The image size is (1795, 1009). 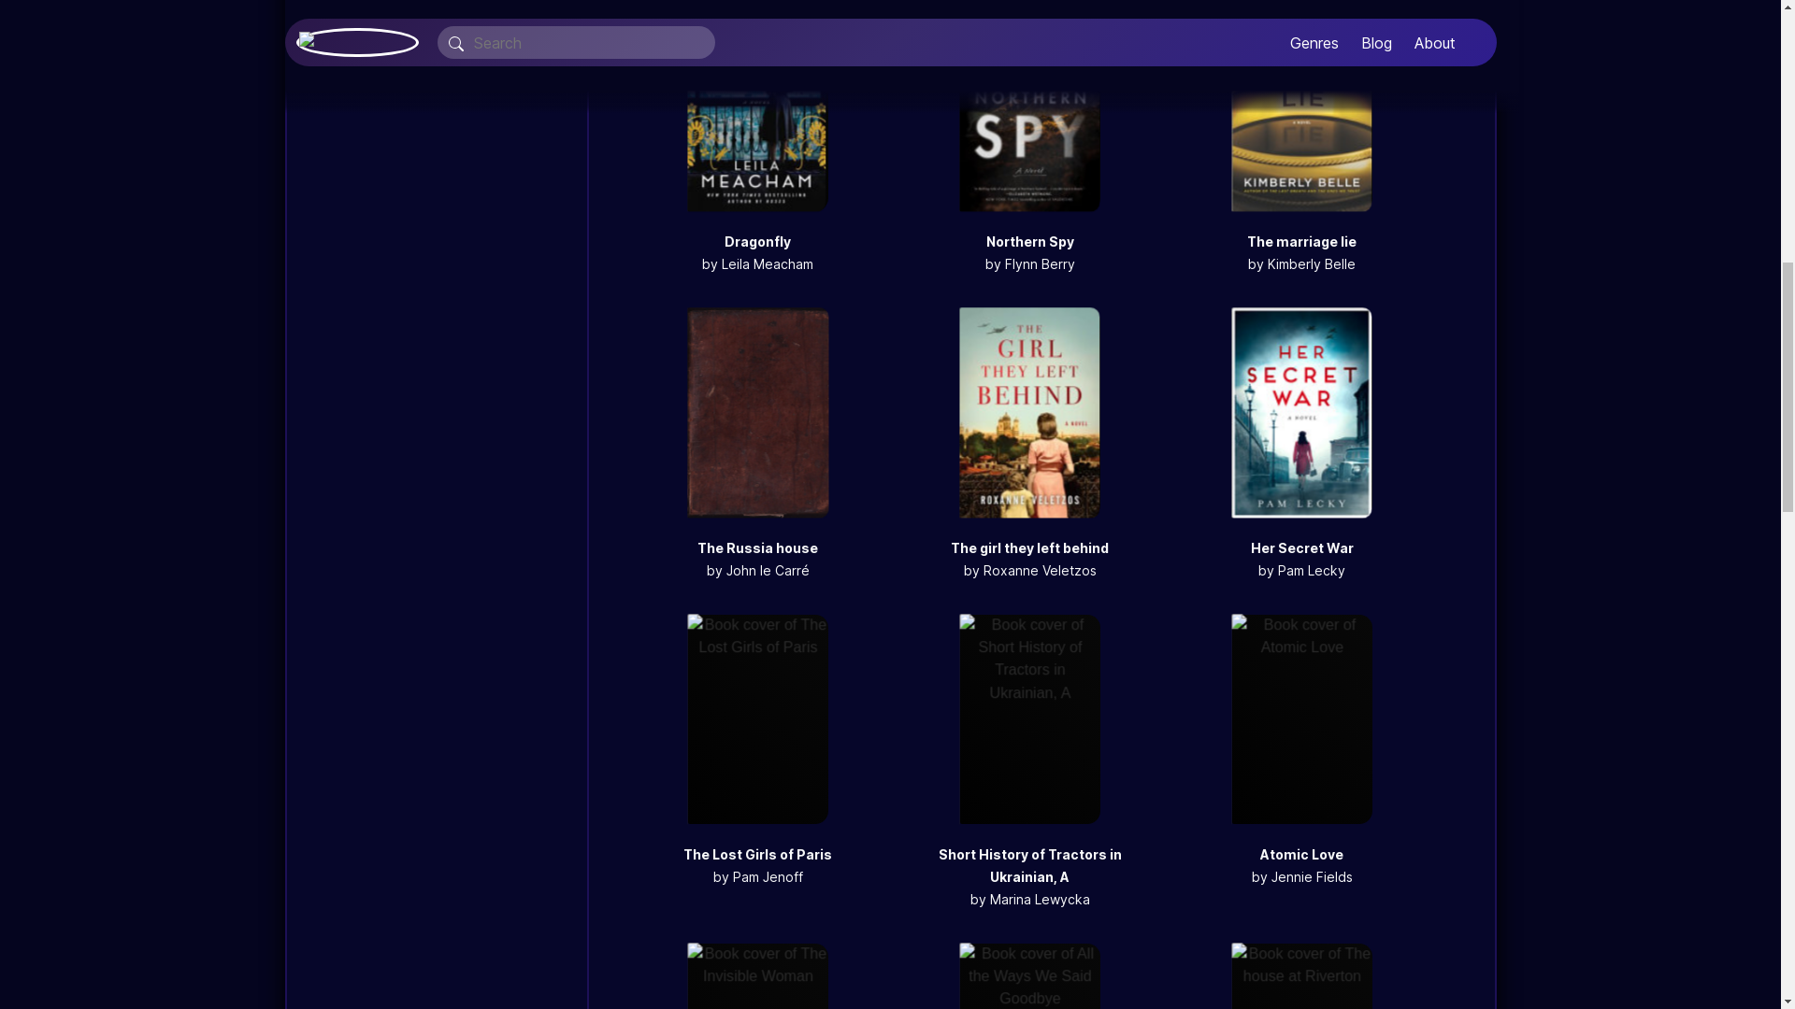 I want to click on Erika RobuckThe Invisible Woman, so click(x=757, y=975).